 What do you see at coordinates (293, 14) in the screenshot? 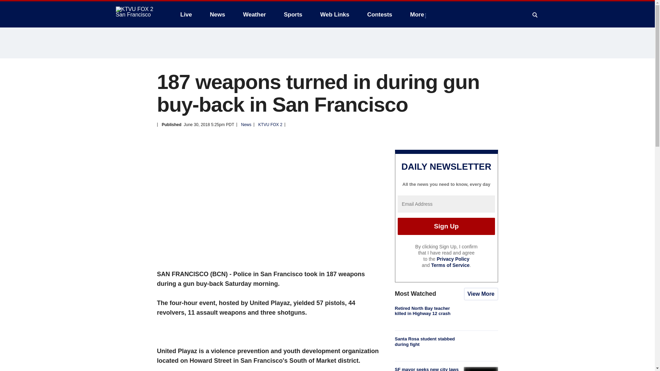
I see `Sports` at bounding box center [293, 14].